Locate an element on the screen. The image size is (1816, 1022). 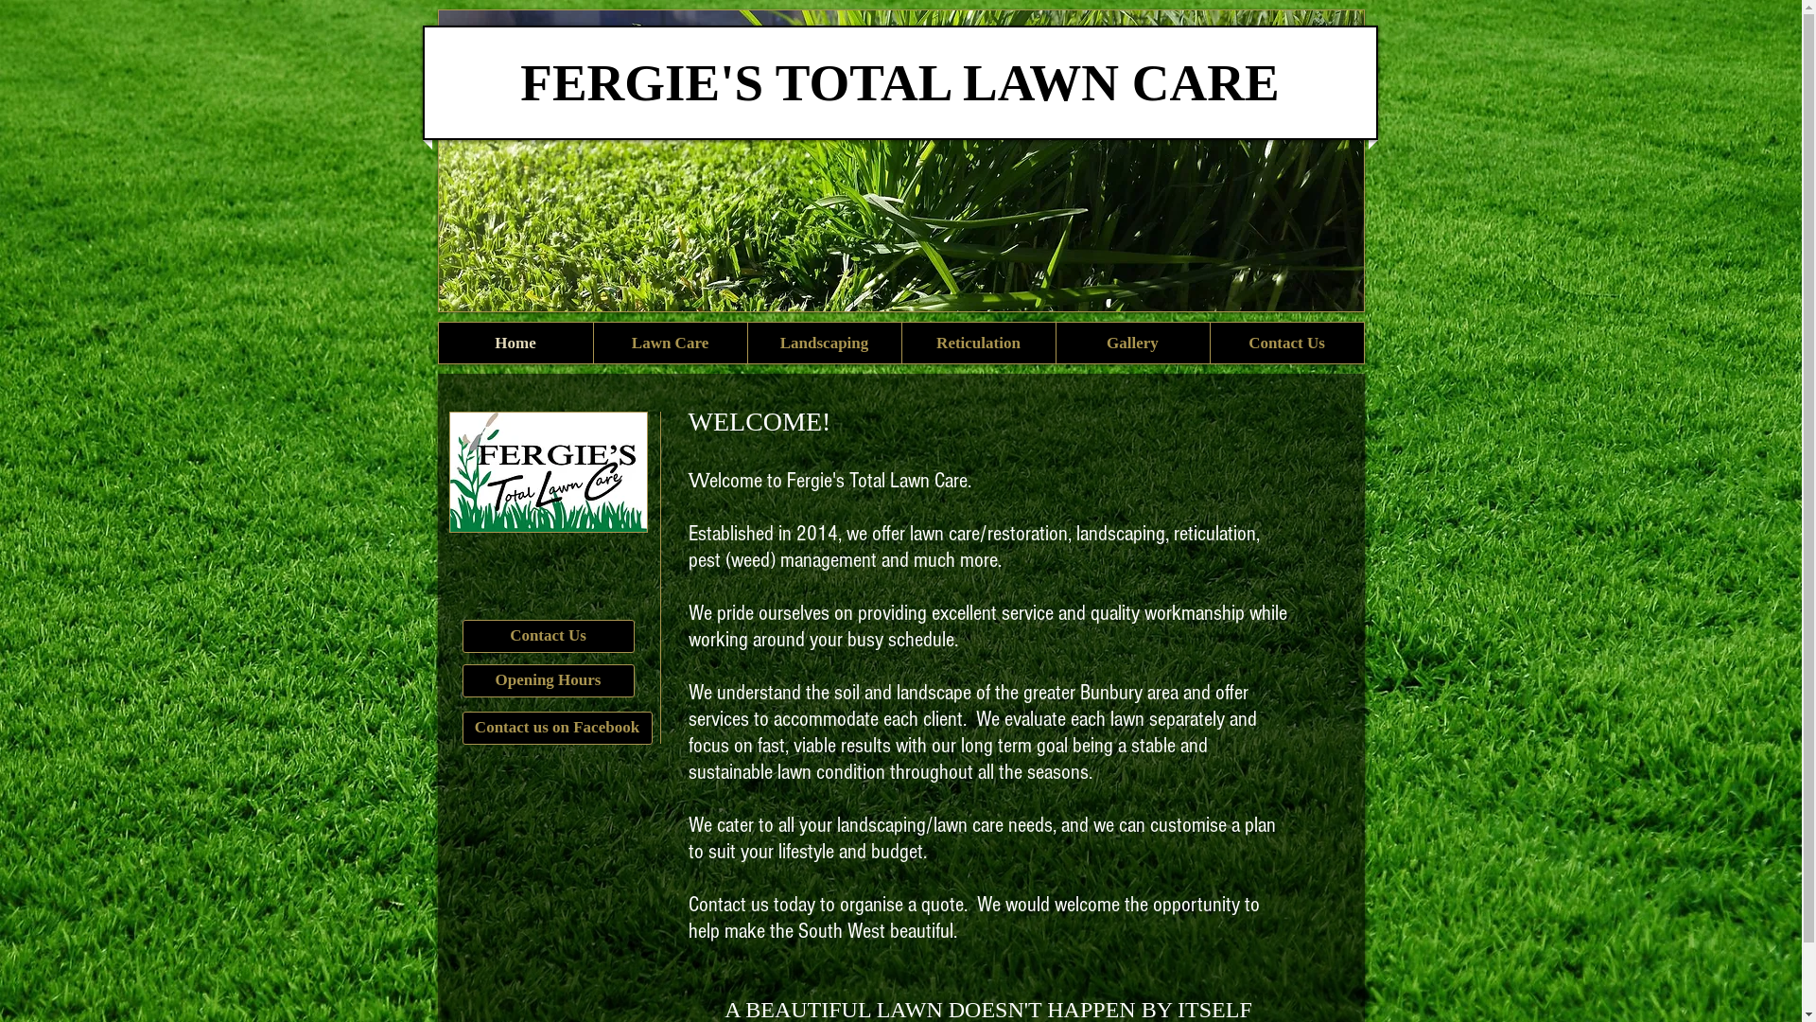
Contact Us is located at coordinates (548, 636).